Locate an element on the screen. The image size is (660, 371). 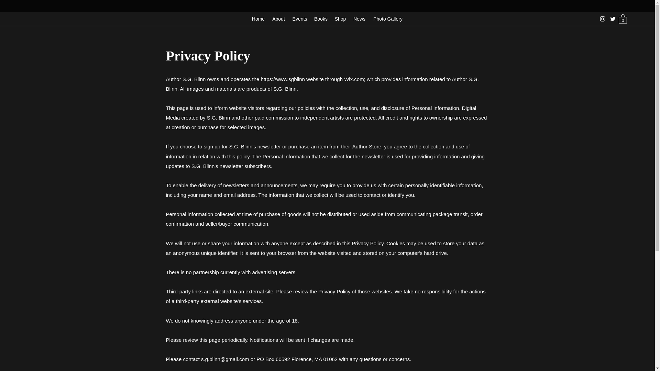
Photo Gallery is located at coordinates (388, 19).